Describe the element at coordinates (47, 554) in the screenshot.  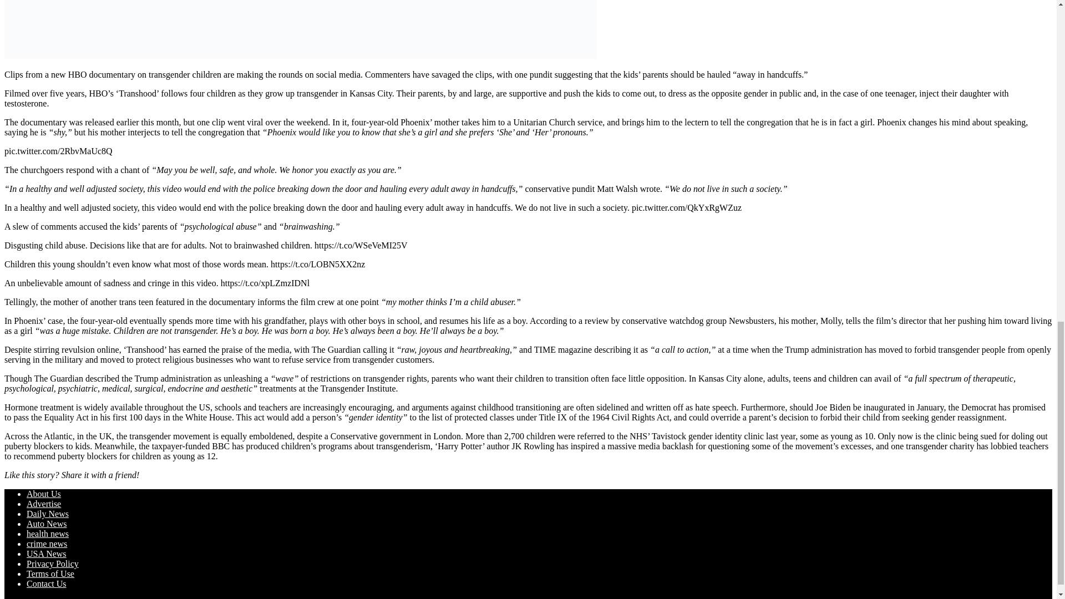
I see `USA News` at that location.